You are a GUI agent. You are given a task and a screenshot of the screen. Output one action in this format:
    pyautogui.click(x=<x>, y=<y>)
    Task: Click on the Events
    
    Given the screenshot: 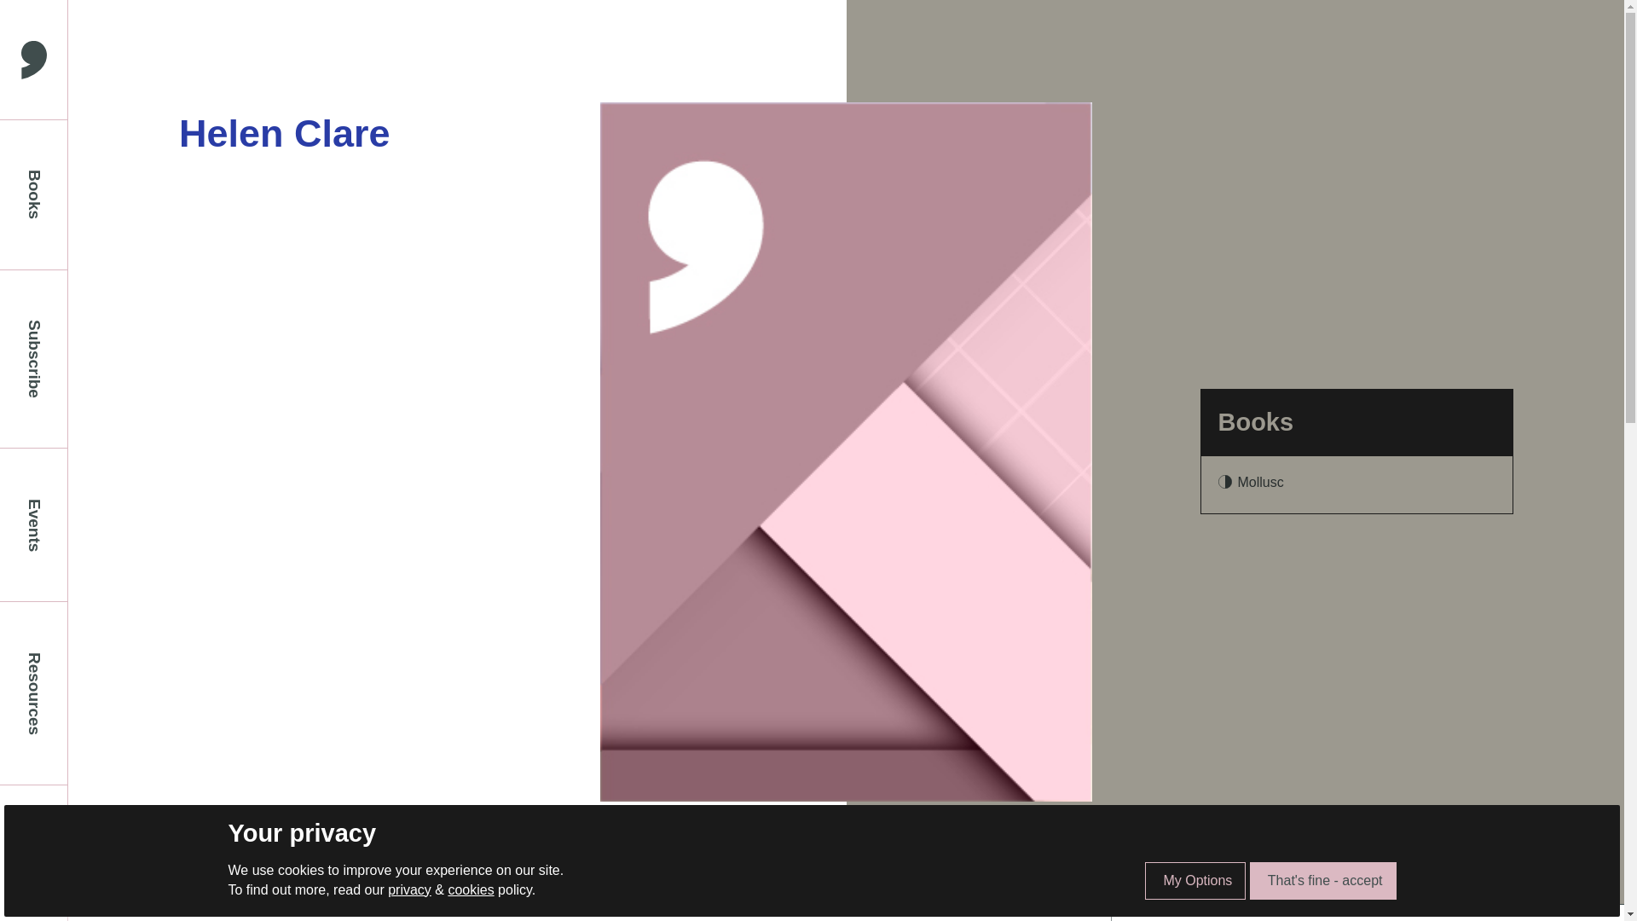 What is the action you would take?
    pyautogui.click(x=33, y=524)
    